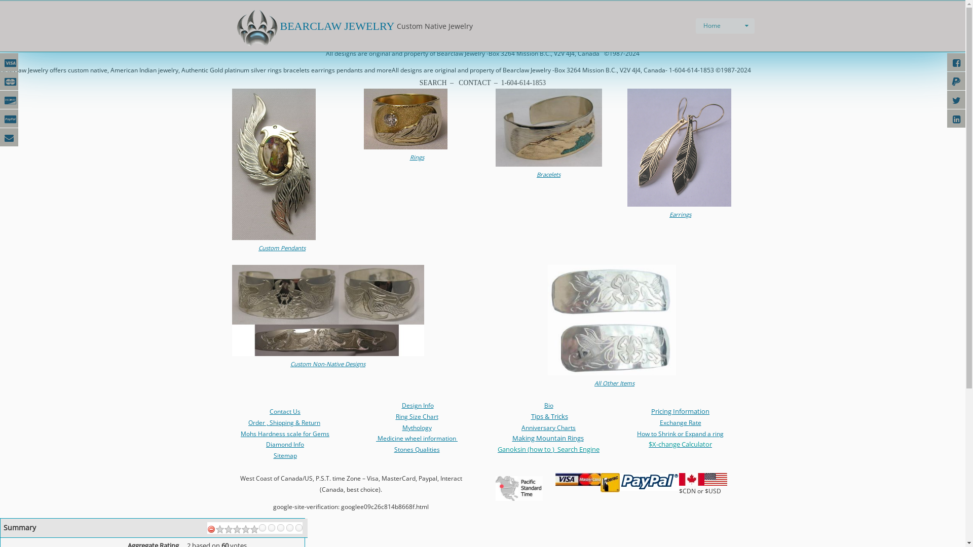  Describe the element at coordinates (311, 422) in the screenshot. I see `Return` at that location.